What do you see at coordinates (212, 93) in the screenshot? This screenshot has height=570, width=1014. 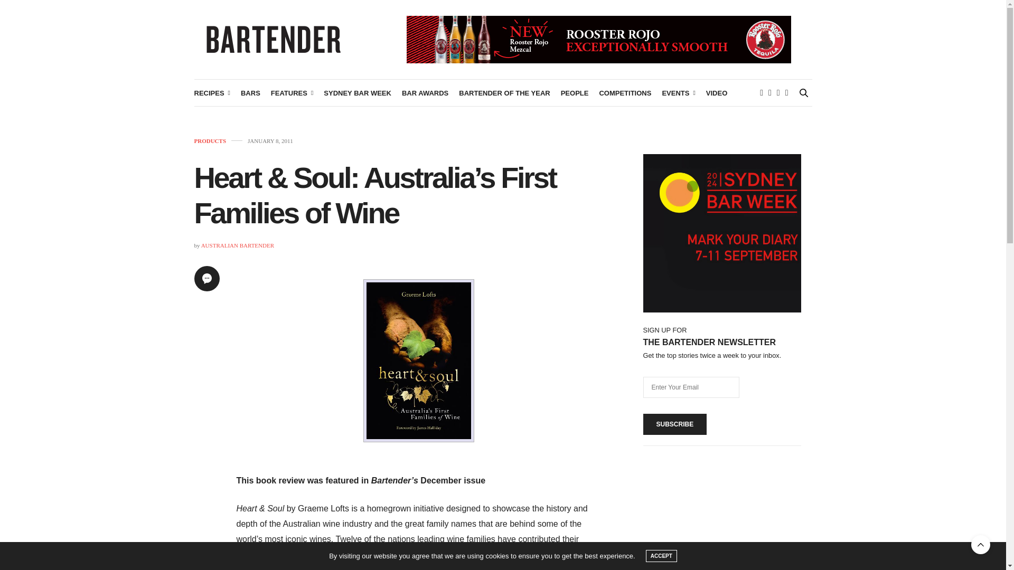 I see `RECIPES` at bounding box center [212, 93].